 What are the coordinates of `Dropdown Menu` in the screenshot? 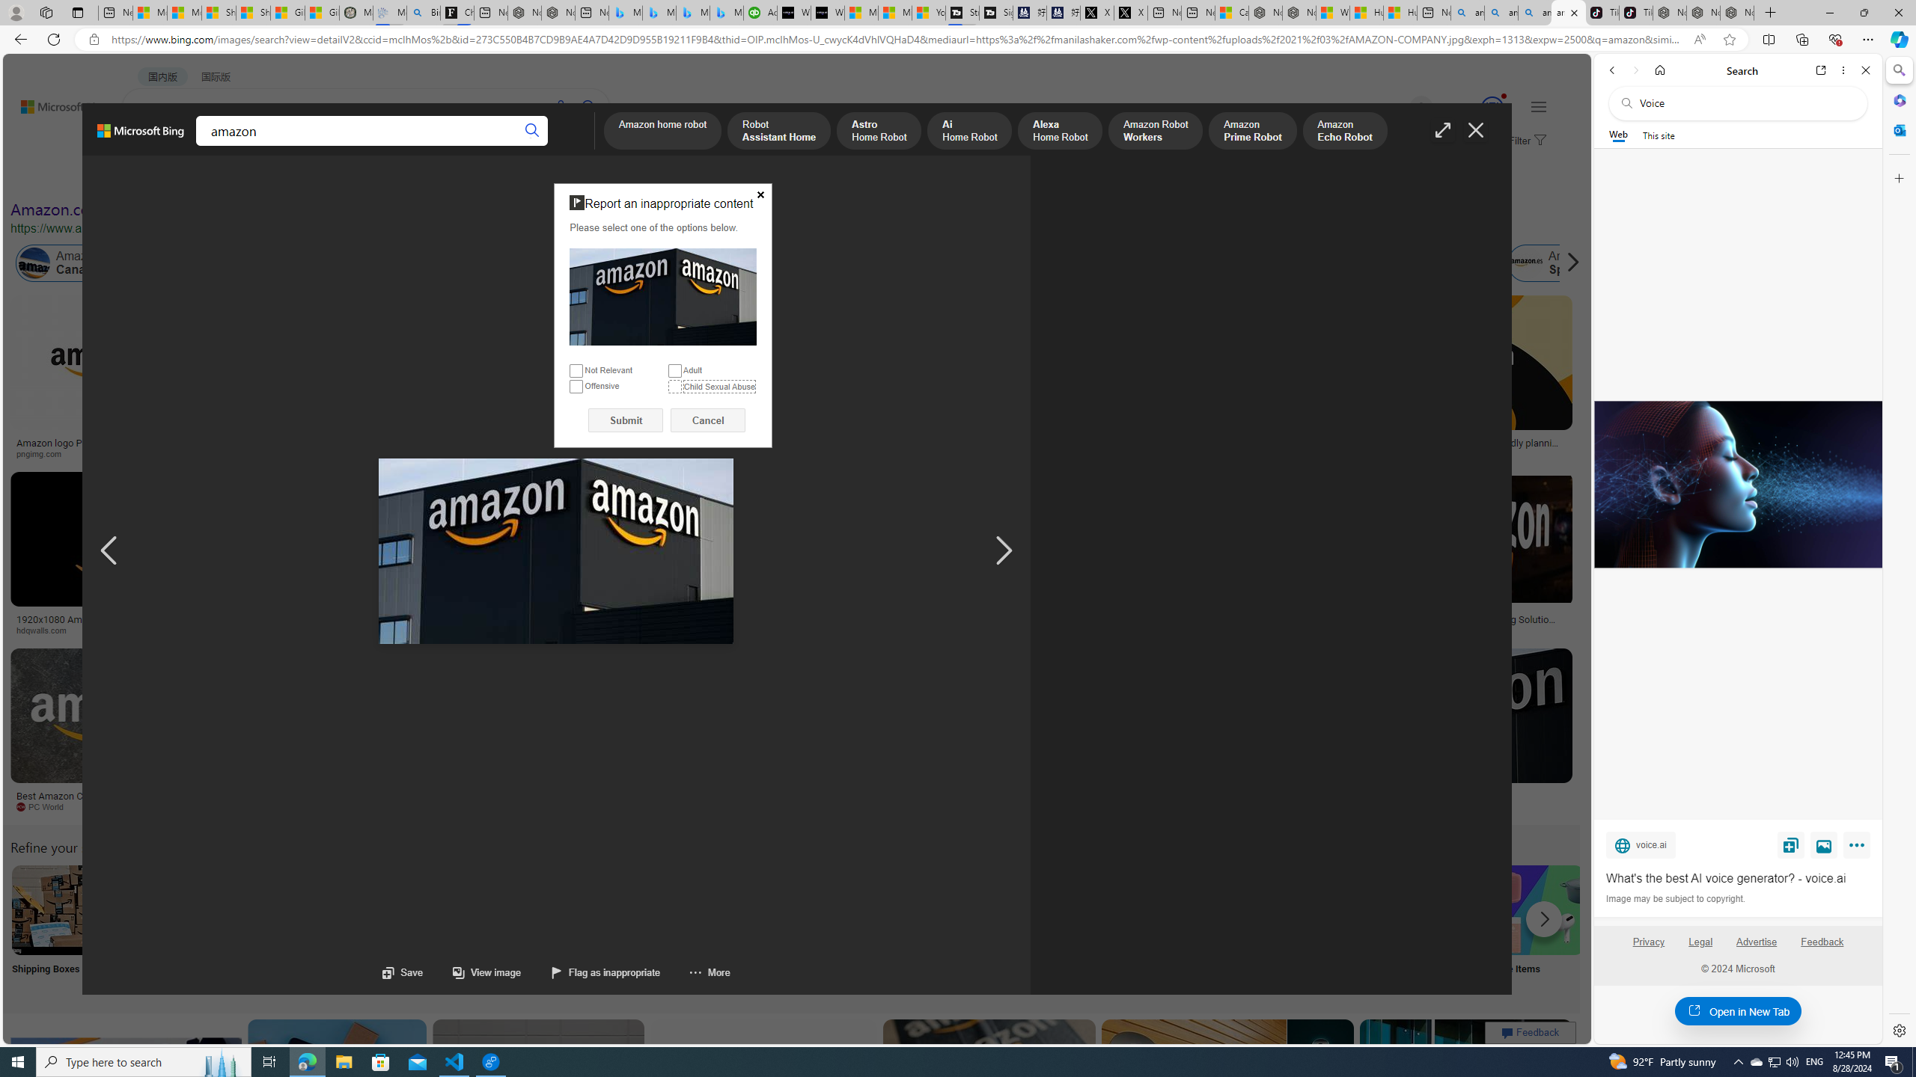 It's located at (583, 147).